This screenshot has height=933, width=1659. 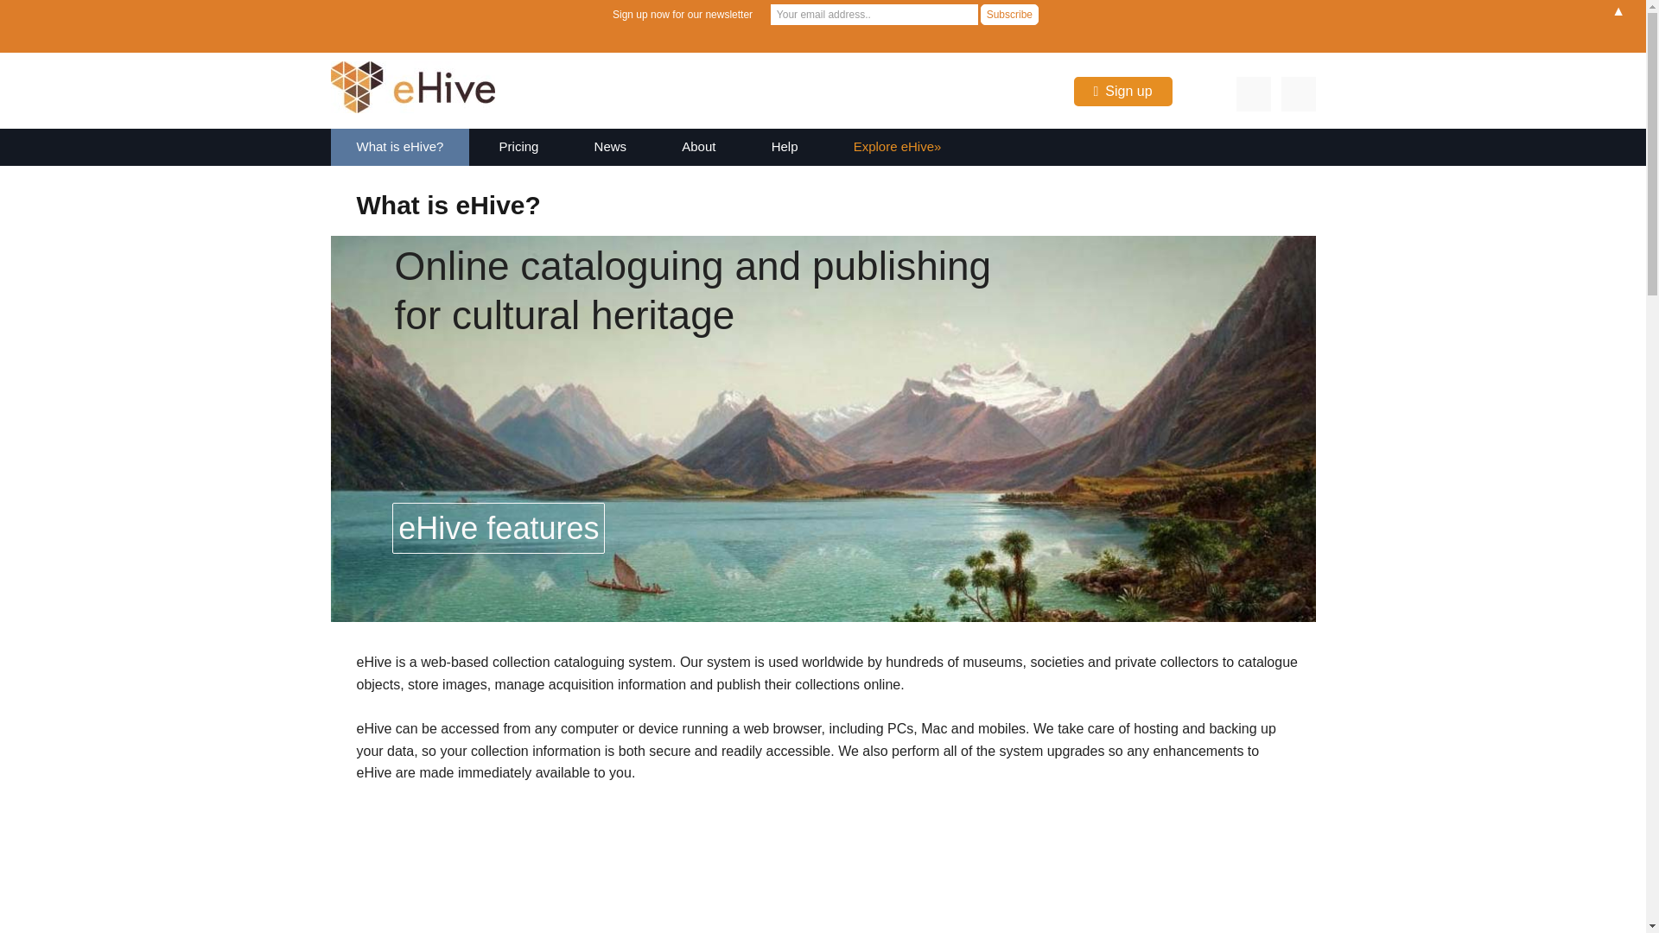 I want to click on Subscribe, so click(x=1009, y=15).